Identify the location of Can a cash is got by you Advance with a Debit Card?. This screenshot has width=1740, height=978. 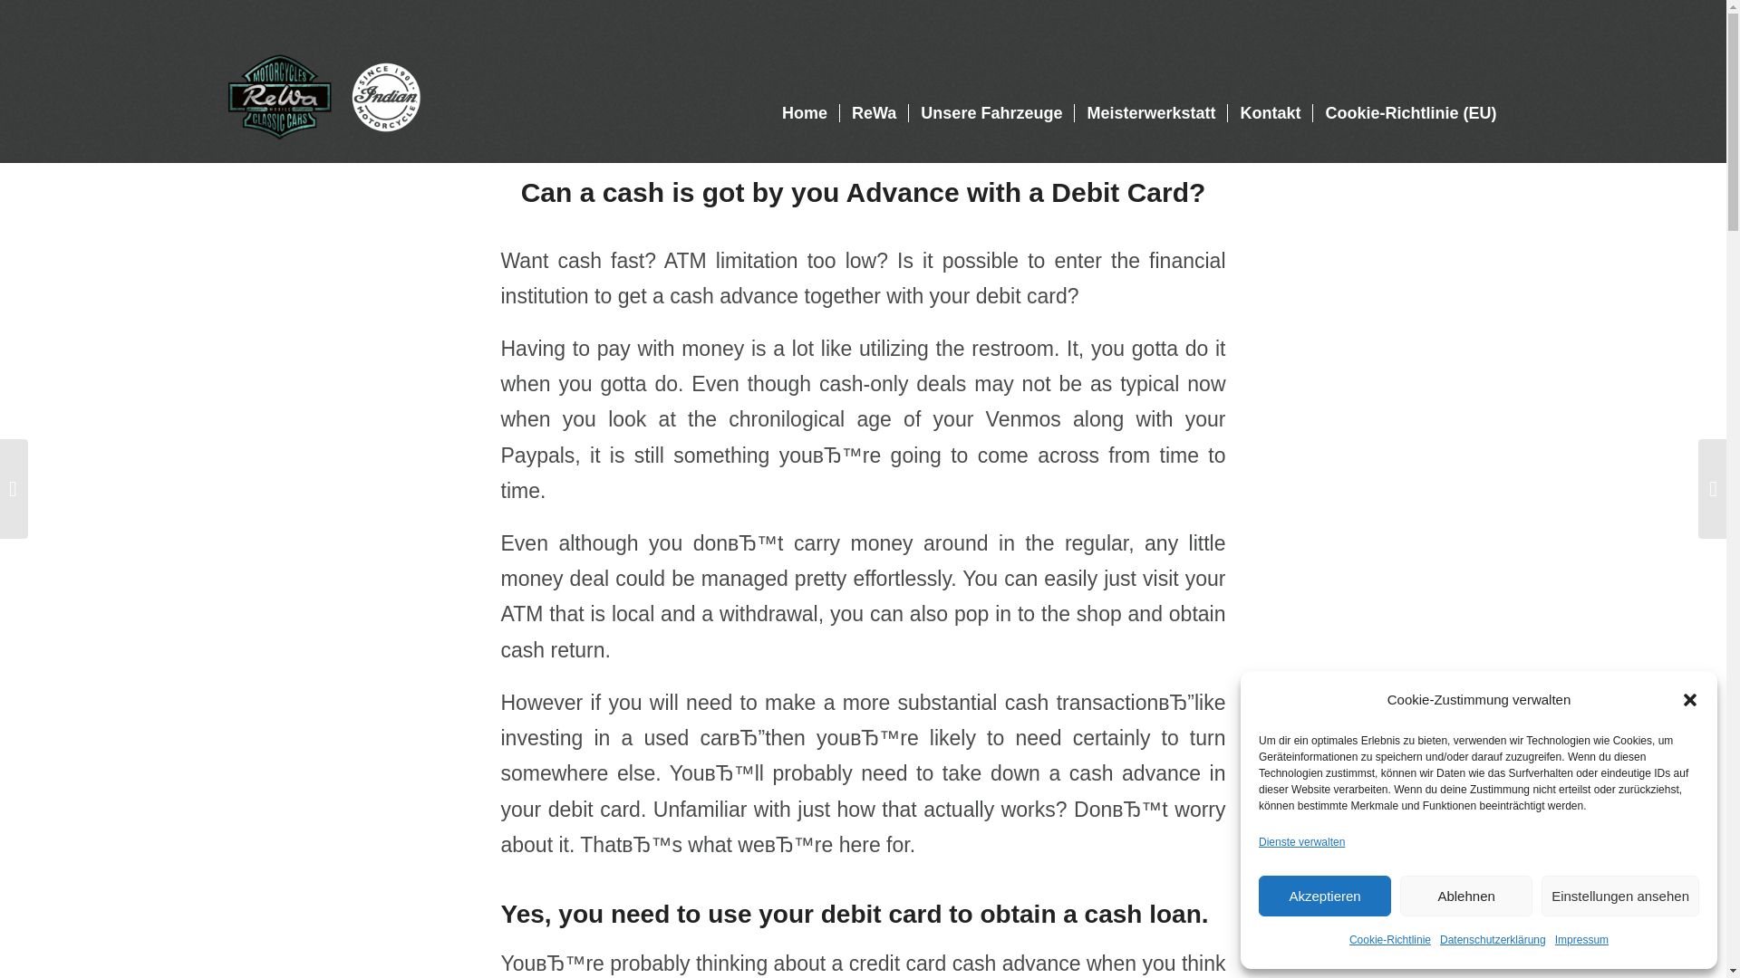
(863, 192).